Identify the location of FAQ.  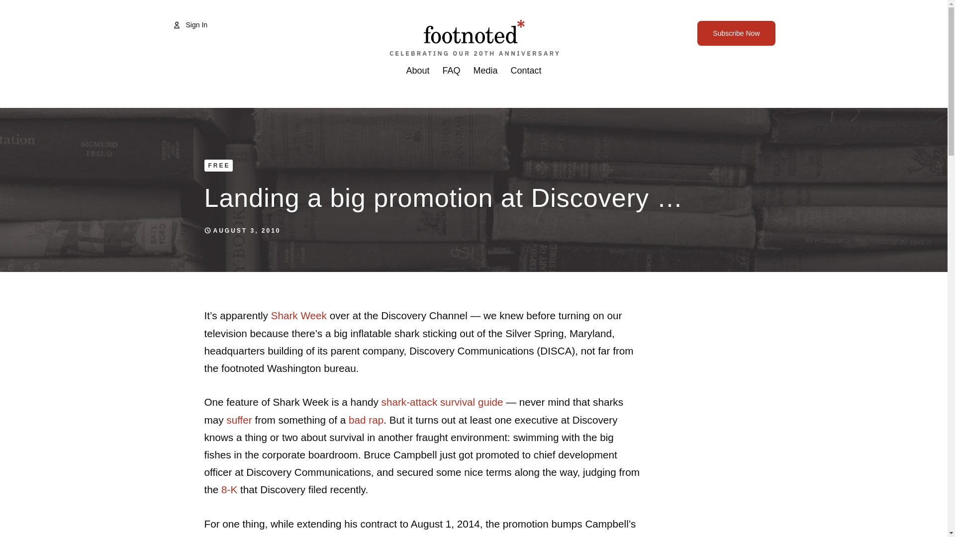
(451, 71).